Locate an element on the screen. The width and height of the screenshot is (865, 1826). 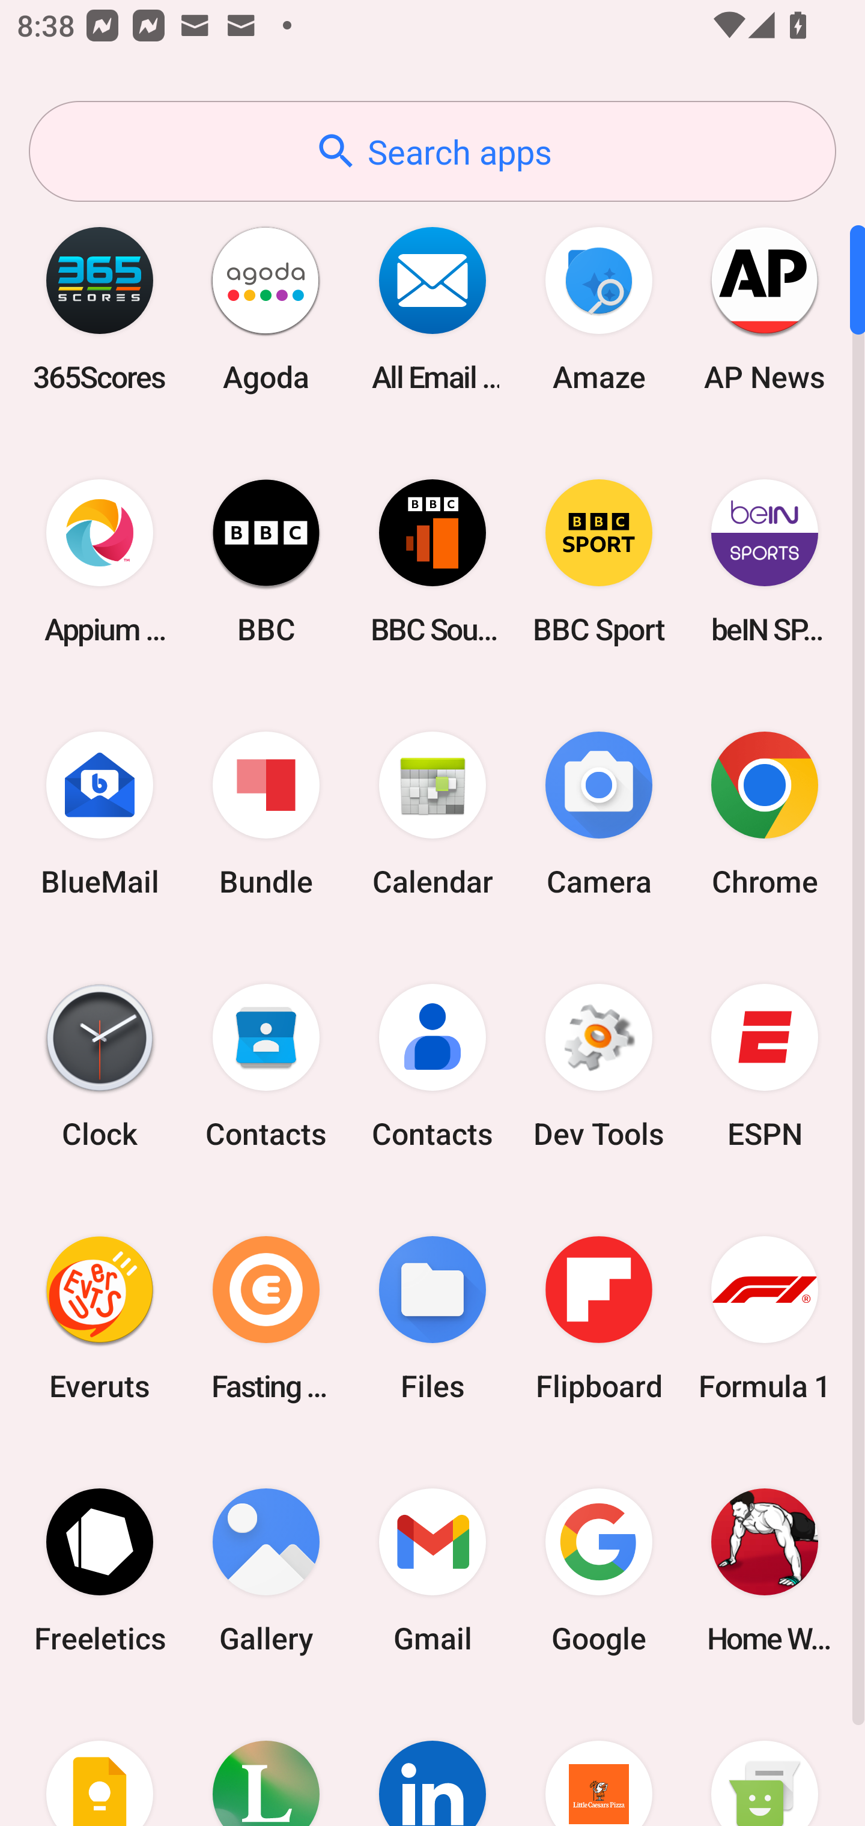
Contacts is located at coordinates (266, 1066).